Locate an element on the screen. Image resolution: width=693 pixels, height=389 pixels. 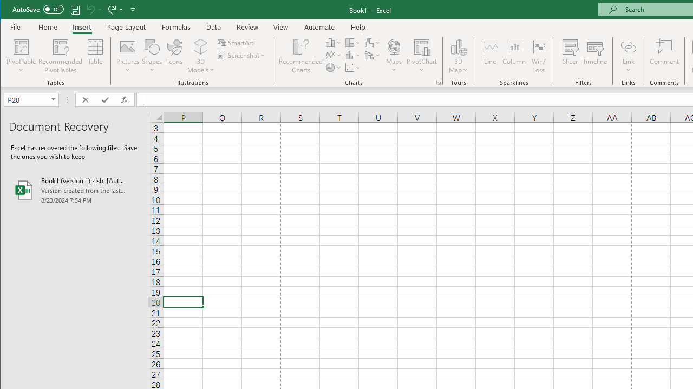
Recommended Charts is located at coordinates (439, 82).